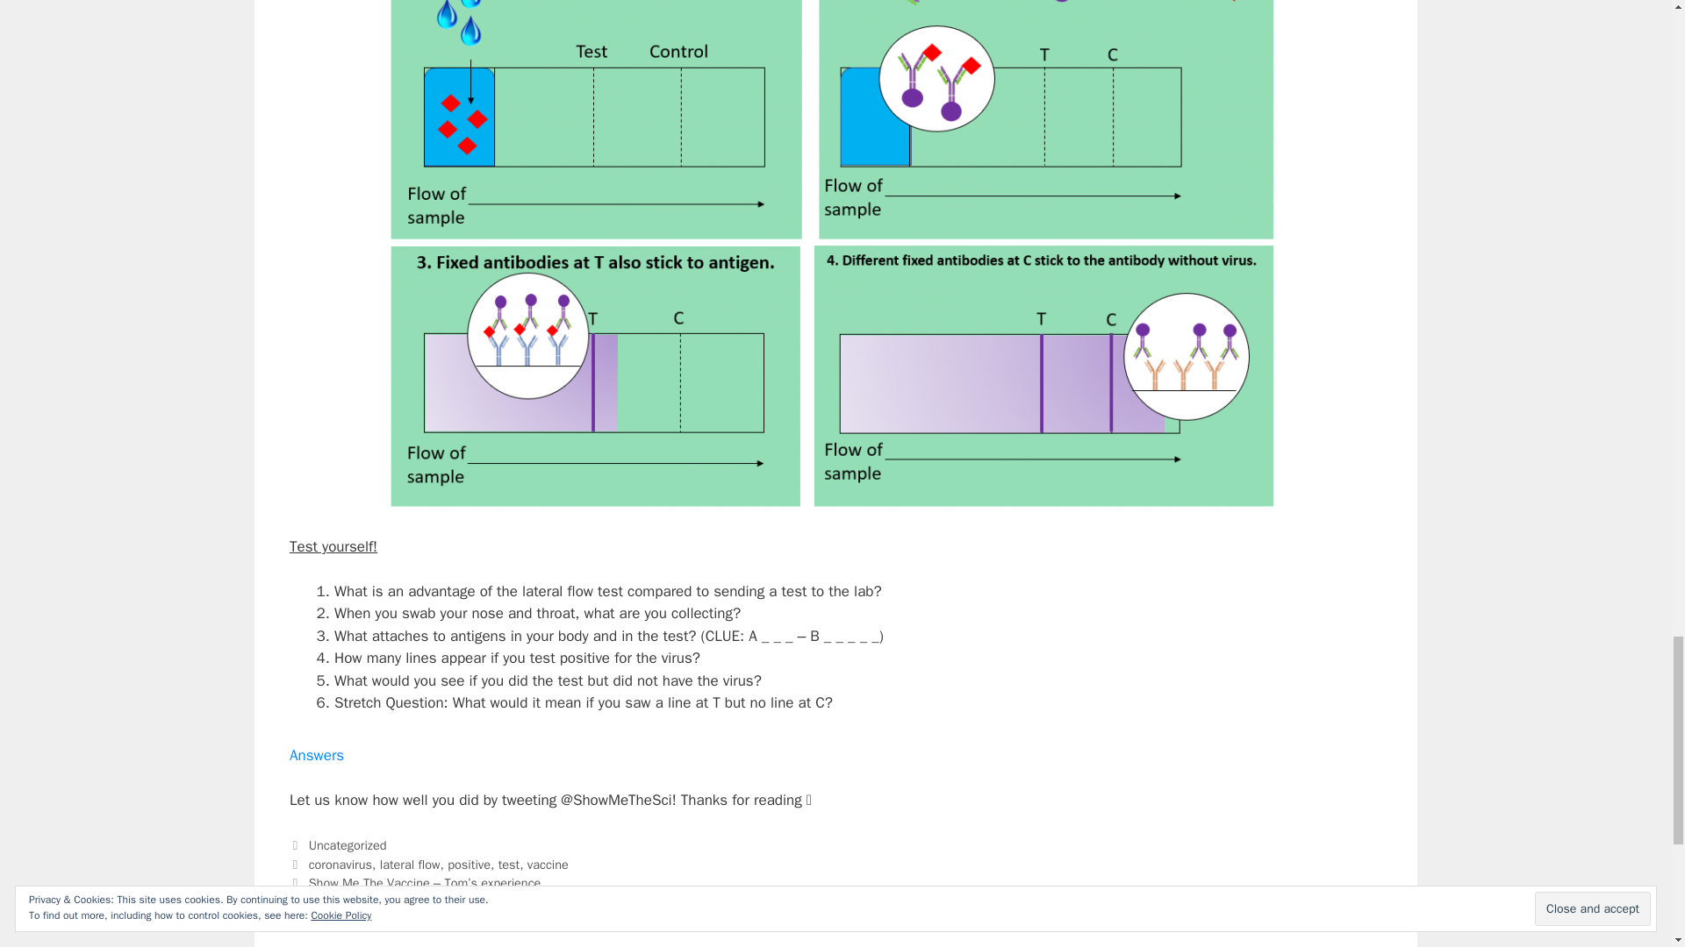 The width and height of the screenshot is (1685, 947). I want to click on lateral flow, so click(410, 865).